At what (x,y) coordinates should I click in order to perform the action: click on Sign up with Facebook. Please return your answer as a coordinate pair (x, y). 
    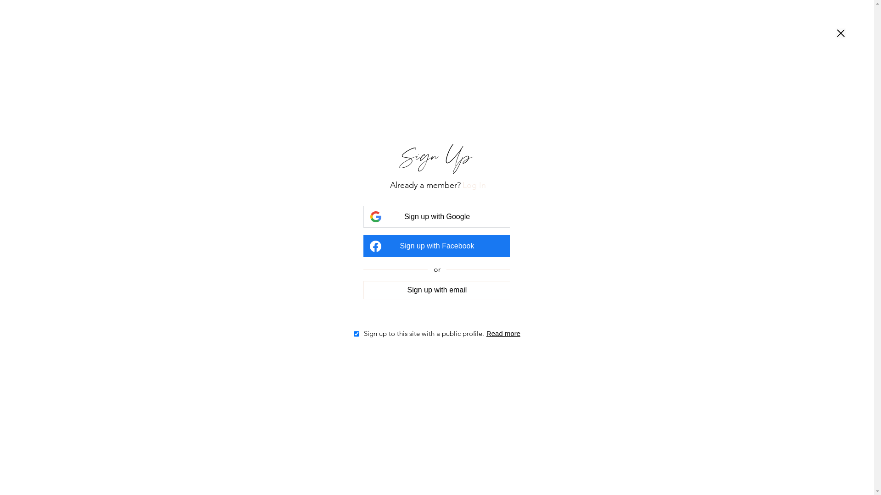
    Looking at the image, I should click on (437, 246).